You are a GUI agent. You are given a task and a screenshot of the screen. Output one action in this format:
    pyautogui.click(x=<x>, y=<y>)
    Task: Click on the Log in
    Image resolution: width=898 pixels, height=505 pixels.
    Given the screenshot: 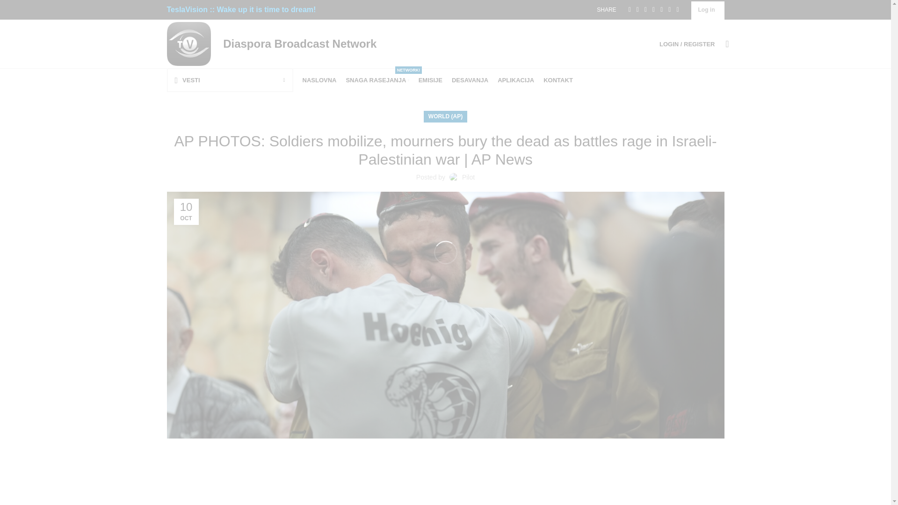 What is the action you would take?
    pyautogui.click(x=319, y=80)
    